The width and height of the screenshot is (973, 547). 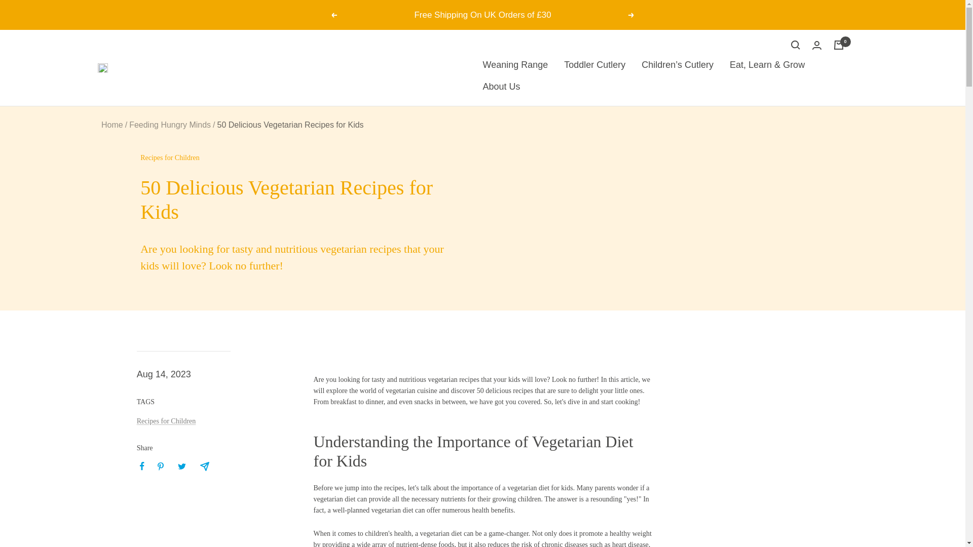 What do you see at coordinates (333, 15) in the screenshot?
I see `Previous` at bounding box center [333, 15].